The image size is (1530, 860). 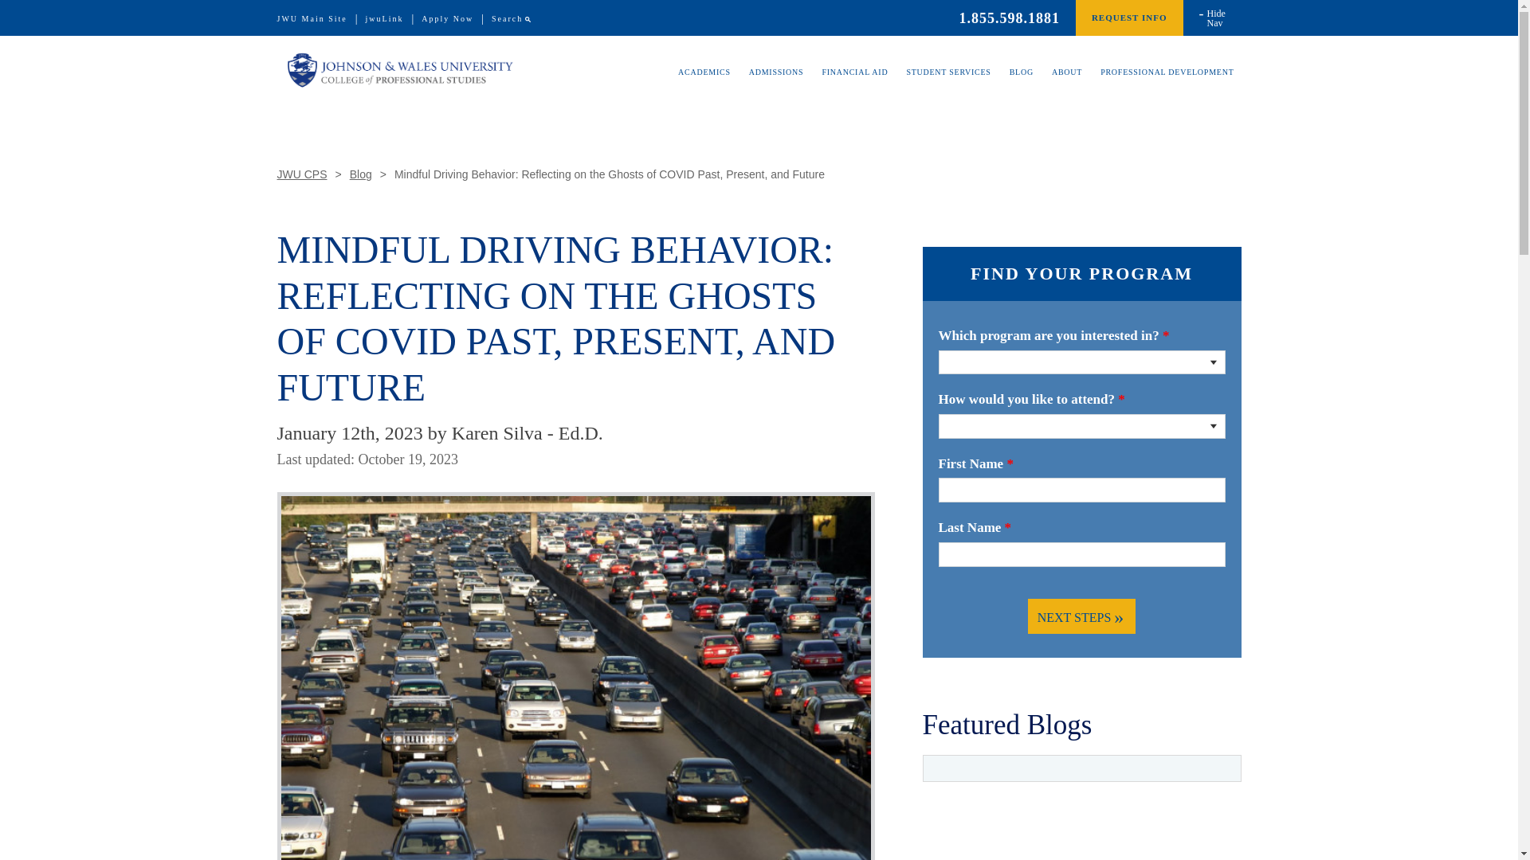 I want to click on Program, so click(x=1081, y=362).